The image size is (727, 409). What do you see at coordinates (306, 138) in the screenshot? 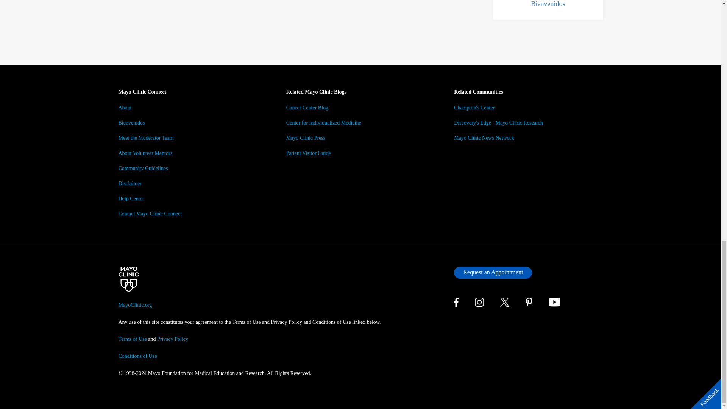
I see `Mayo Clinic Press` at bounding box center [306, 138].